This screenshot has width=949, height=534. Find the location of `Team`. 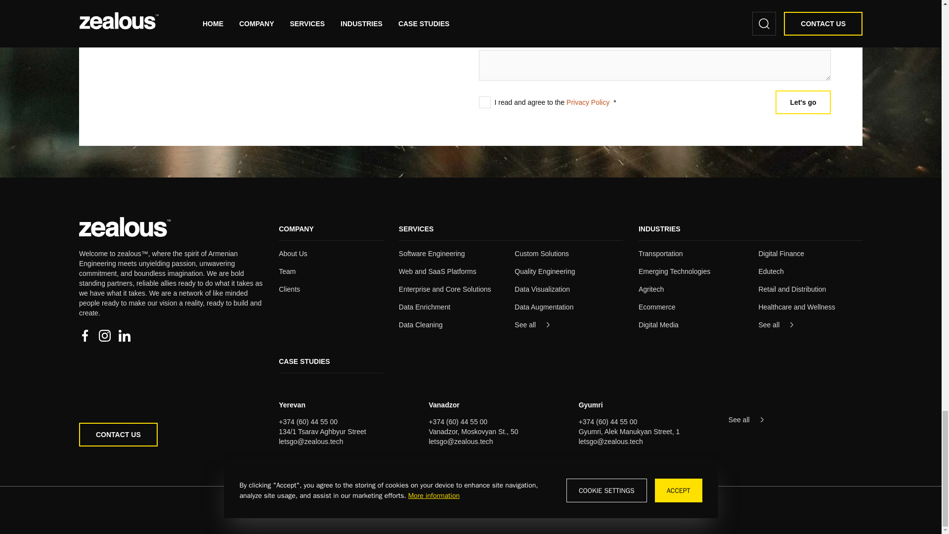

Team is located at coordinates (287, 271).